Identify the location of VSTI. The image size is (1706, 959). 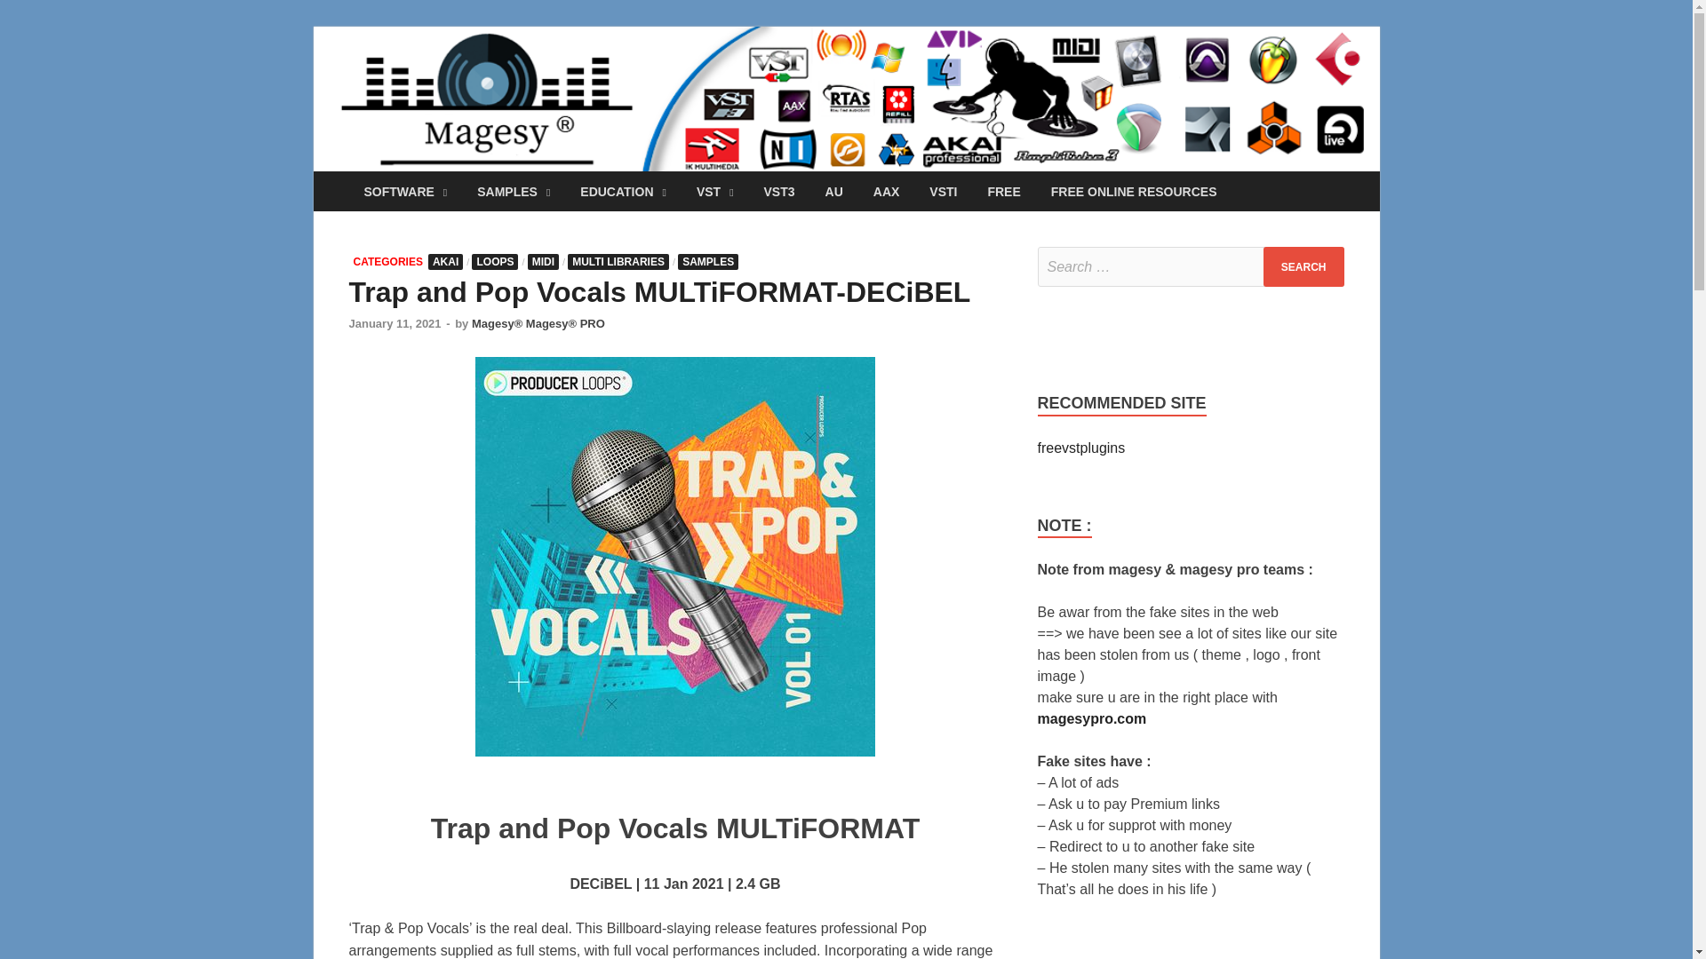
(944, 191).